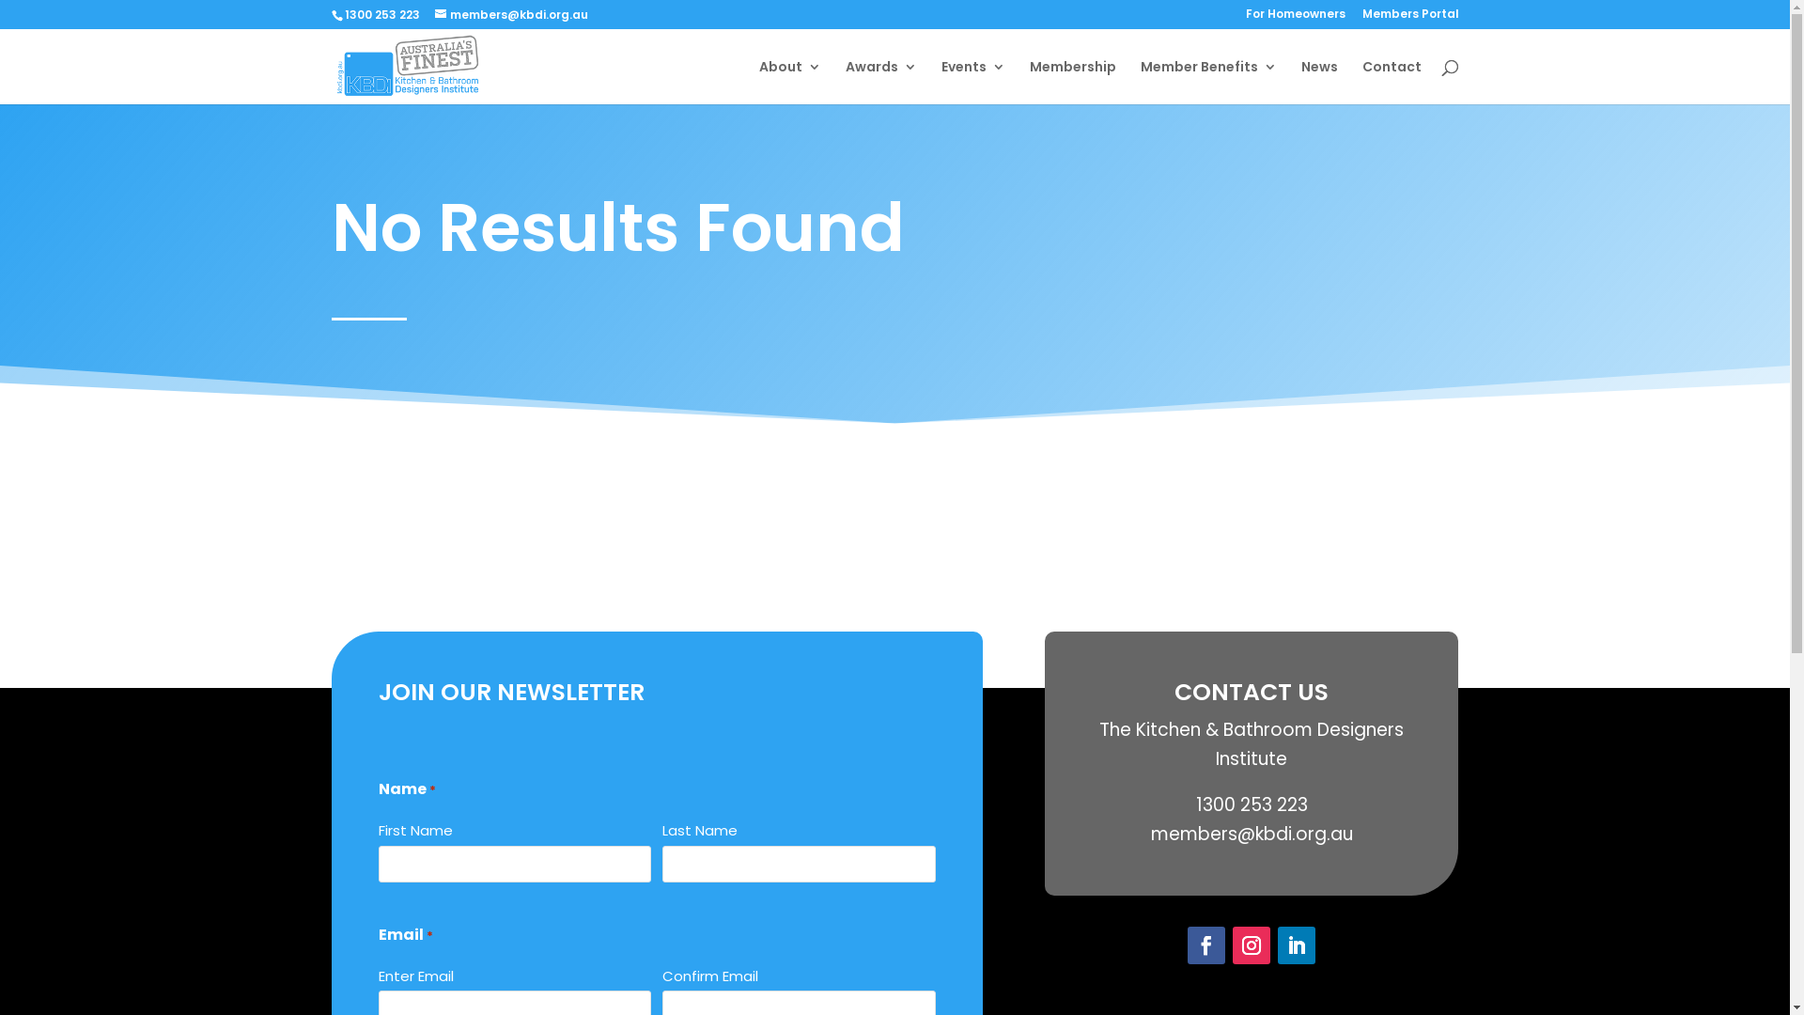 The image size is (1804, 1015). I want to click on Members Portal, so click(1411, 19).